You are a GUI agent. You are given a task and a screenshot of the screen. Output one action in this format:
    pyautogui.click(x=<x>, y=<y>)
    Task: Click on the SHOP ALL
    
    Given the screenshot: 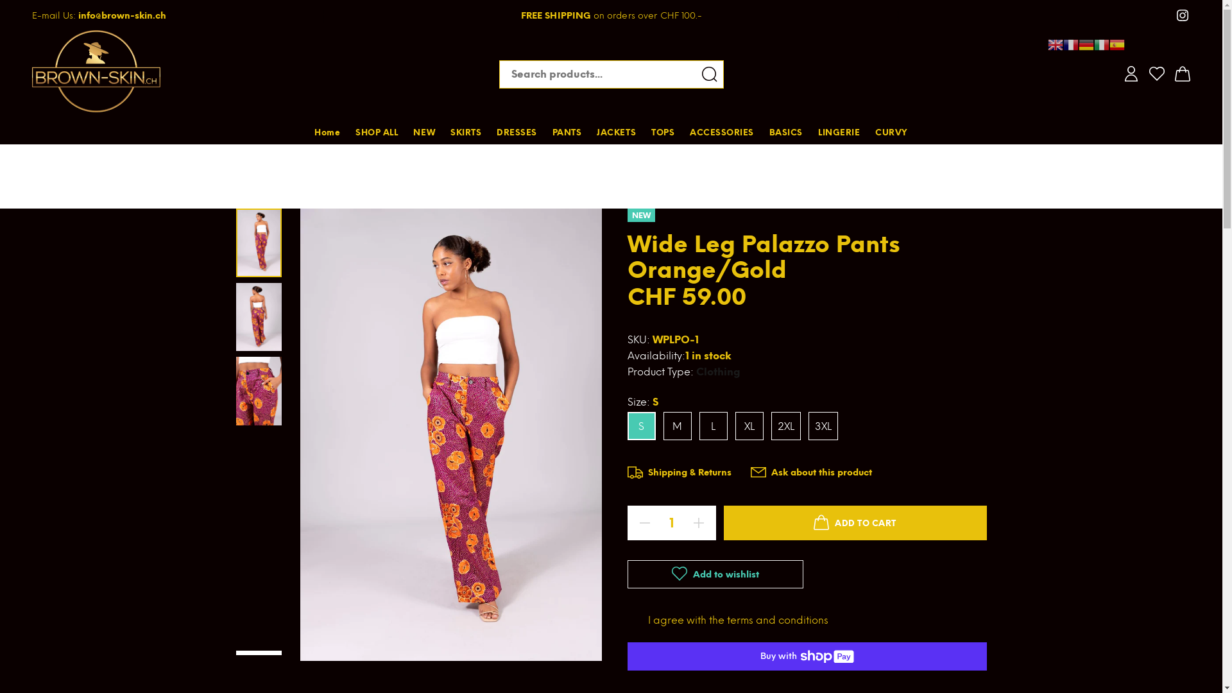 What is the action you would take?
    pyautogui.click(x=377, y=132)
    